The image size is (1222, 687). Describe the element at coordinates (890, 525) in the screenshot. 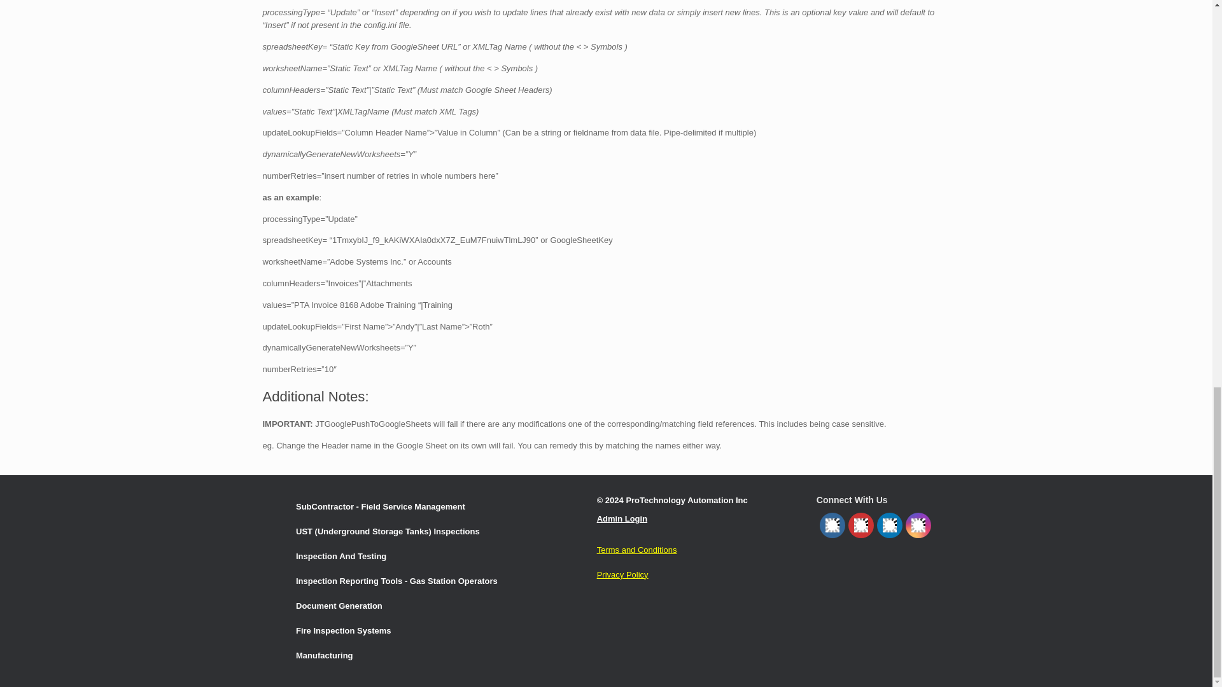

I see `LinkedIn` at that location.